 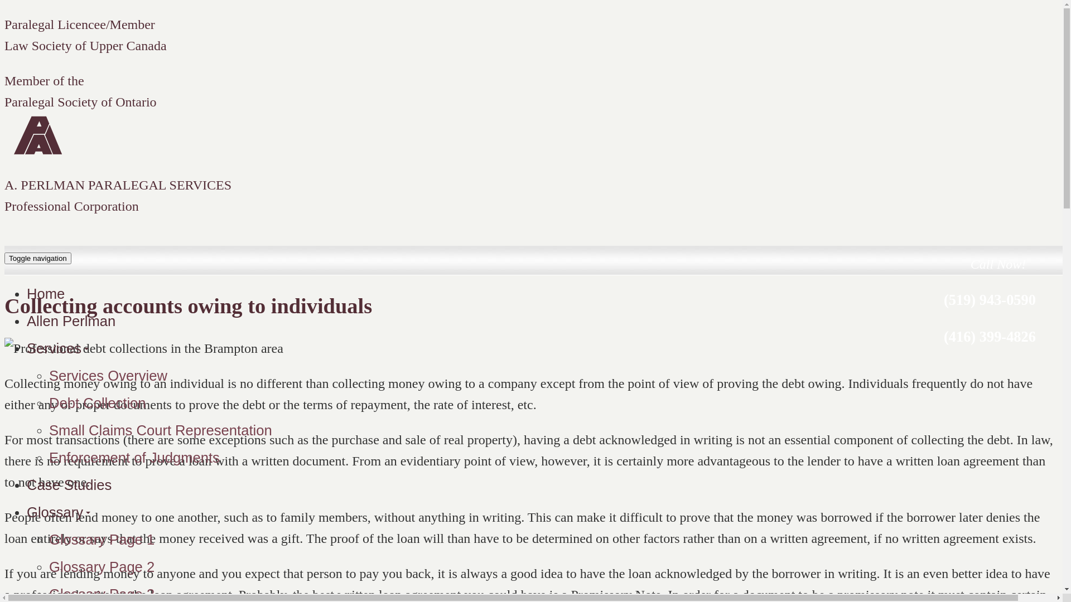 What do you see at coordinates (71, 321) in the screenshot?
I see `Allen Perlman` at bounding box center [71, 321].